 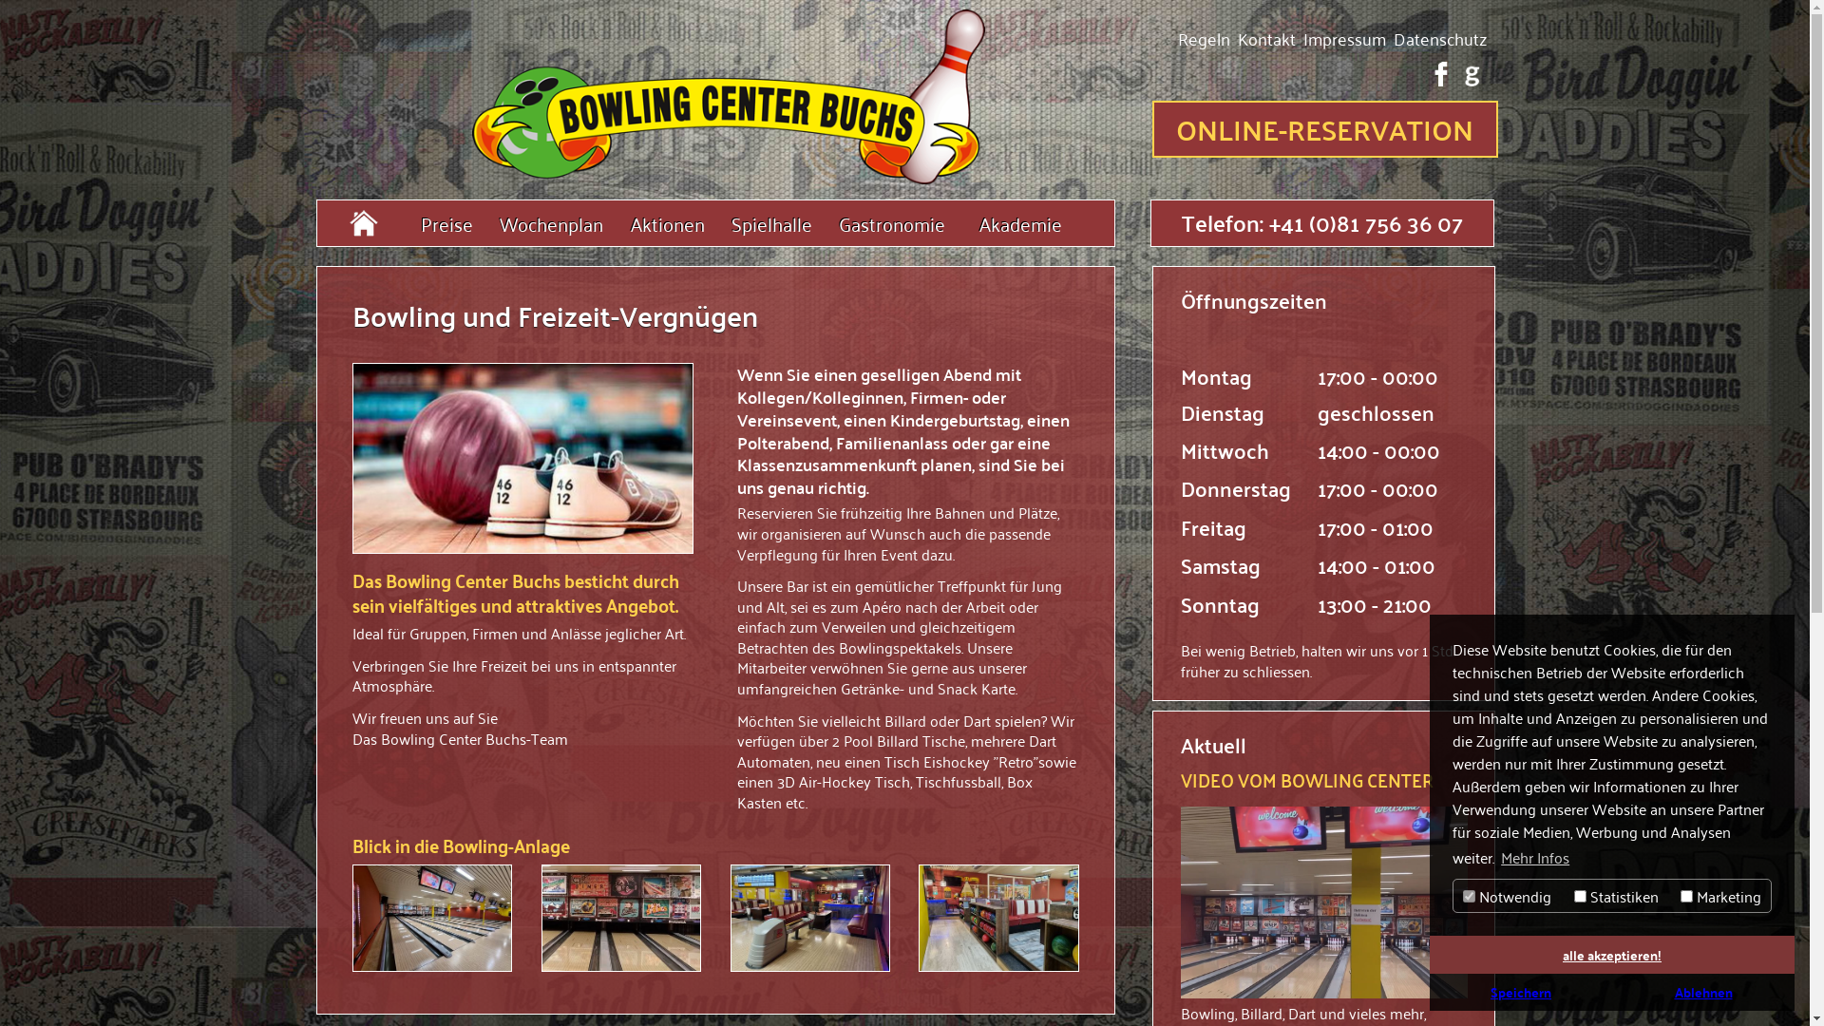 I want to click on Regeln, so click(x=1205, y=38).